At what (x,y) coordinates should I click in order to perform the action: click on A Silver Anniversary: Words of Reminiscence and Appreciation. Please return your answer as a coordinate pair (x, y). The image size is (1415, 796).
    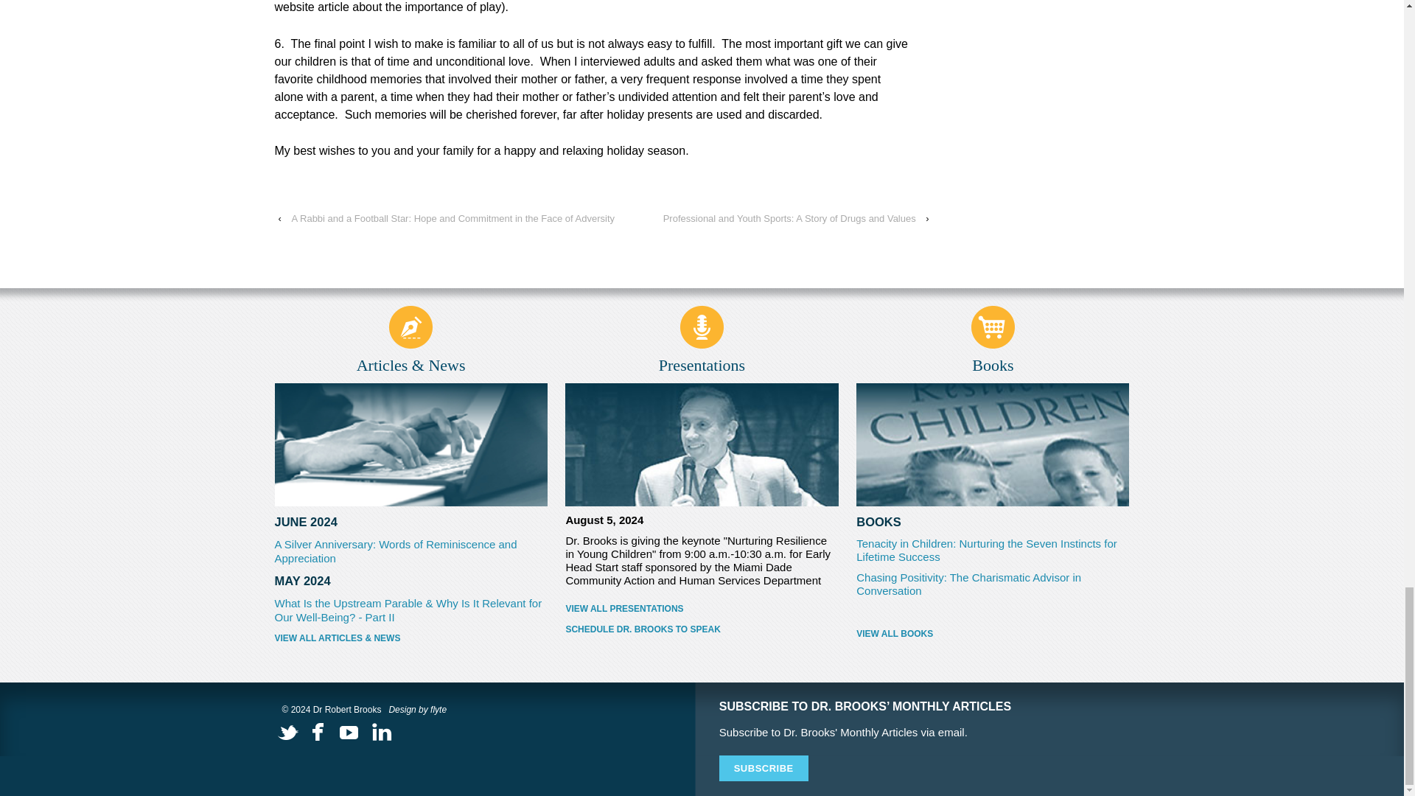
    Looking at the image, I should click on (395, 551).